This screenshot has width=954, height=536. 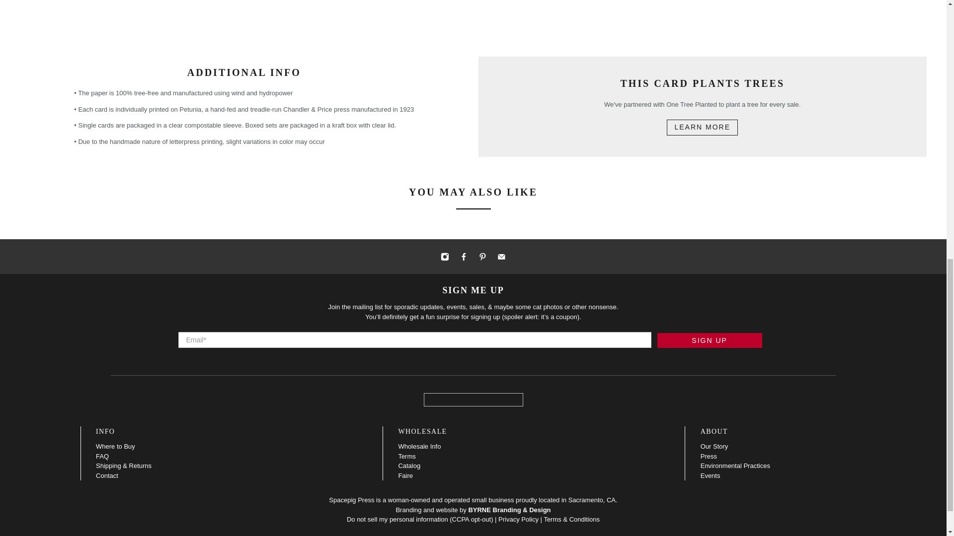 What do you see at coordinates (473, 399) in the screenshot?
I see `Spacepig Press` at bounding box center [473, 399].